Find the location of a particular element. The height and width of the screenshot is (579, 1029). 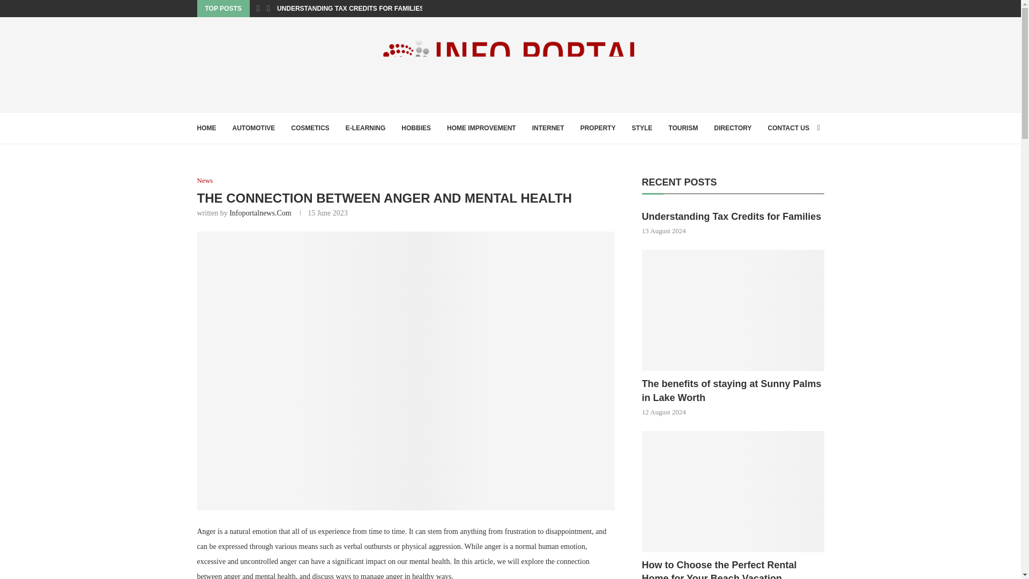

UNDERSTANDING TAX CREDITS FOR FAMILIES is located at coordinates (351, 9).